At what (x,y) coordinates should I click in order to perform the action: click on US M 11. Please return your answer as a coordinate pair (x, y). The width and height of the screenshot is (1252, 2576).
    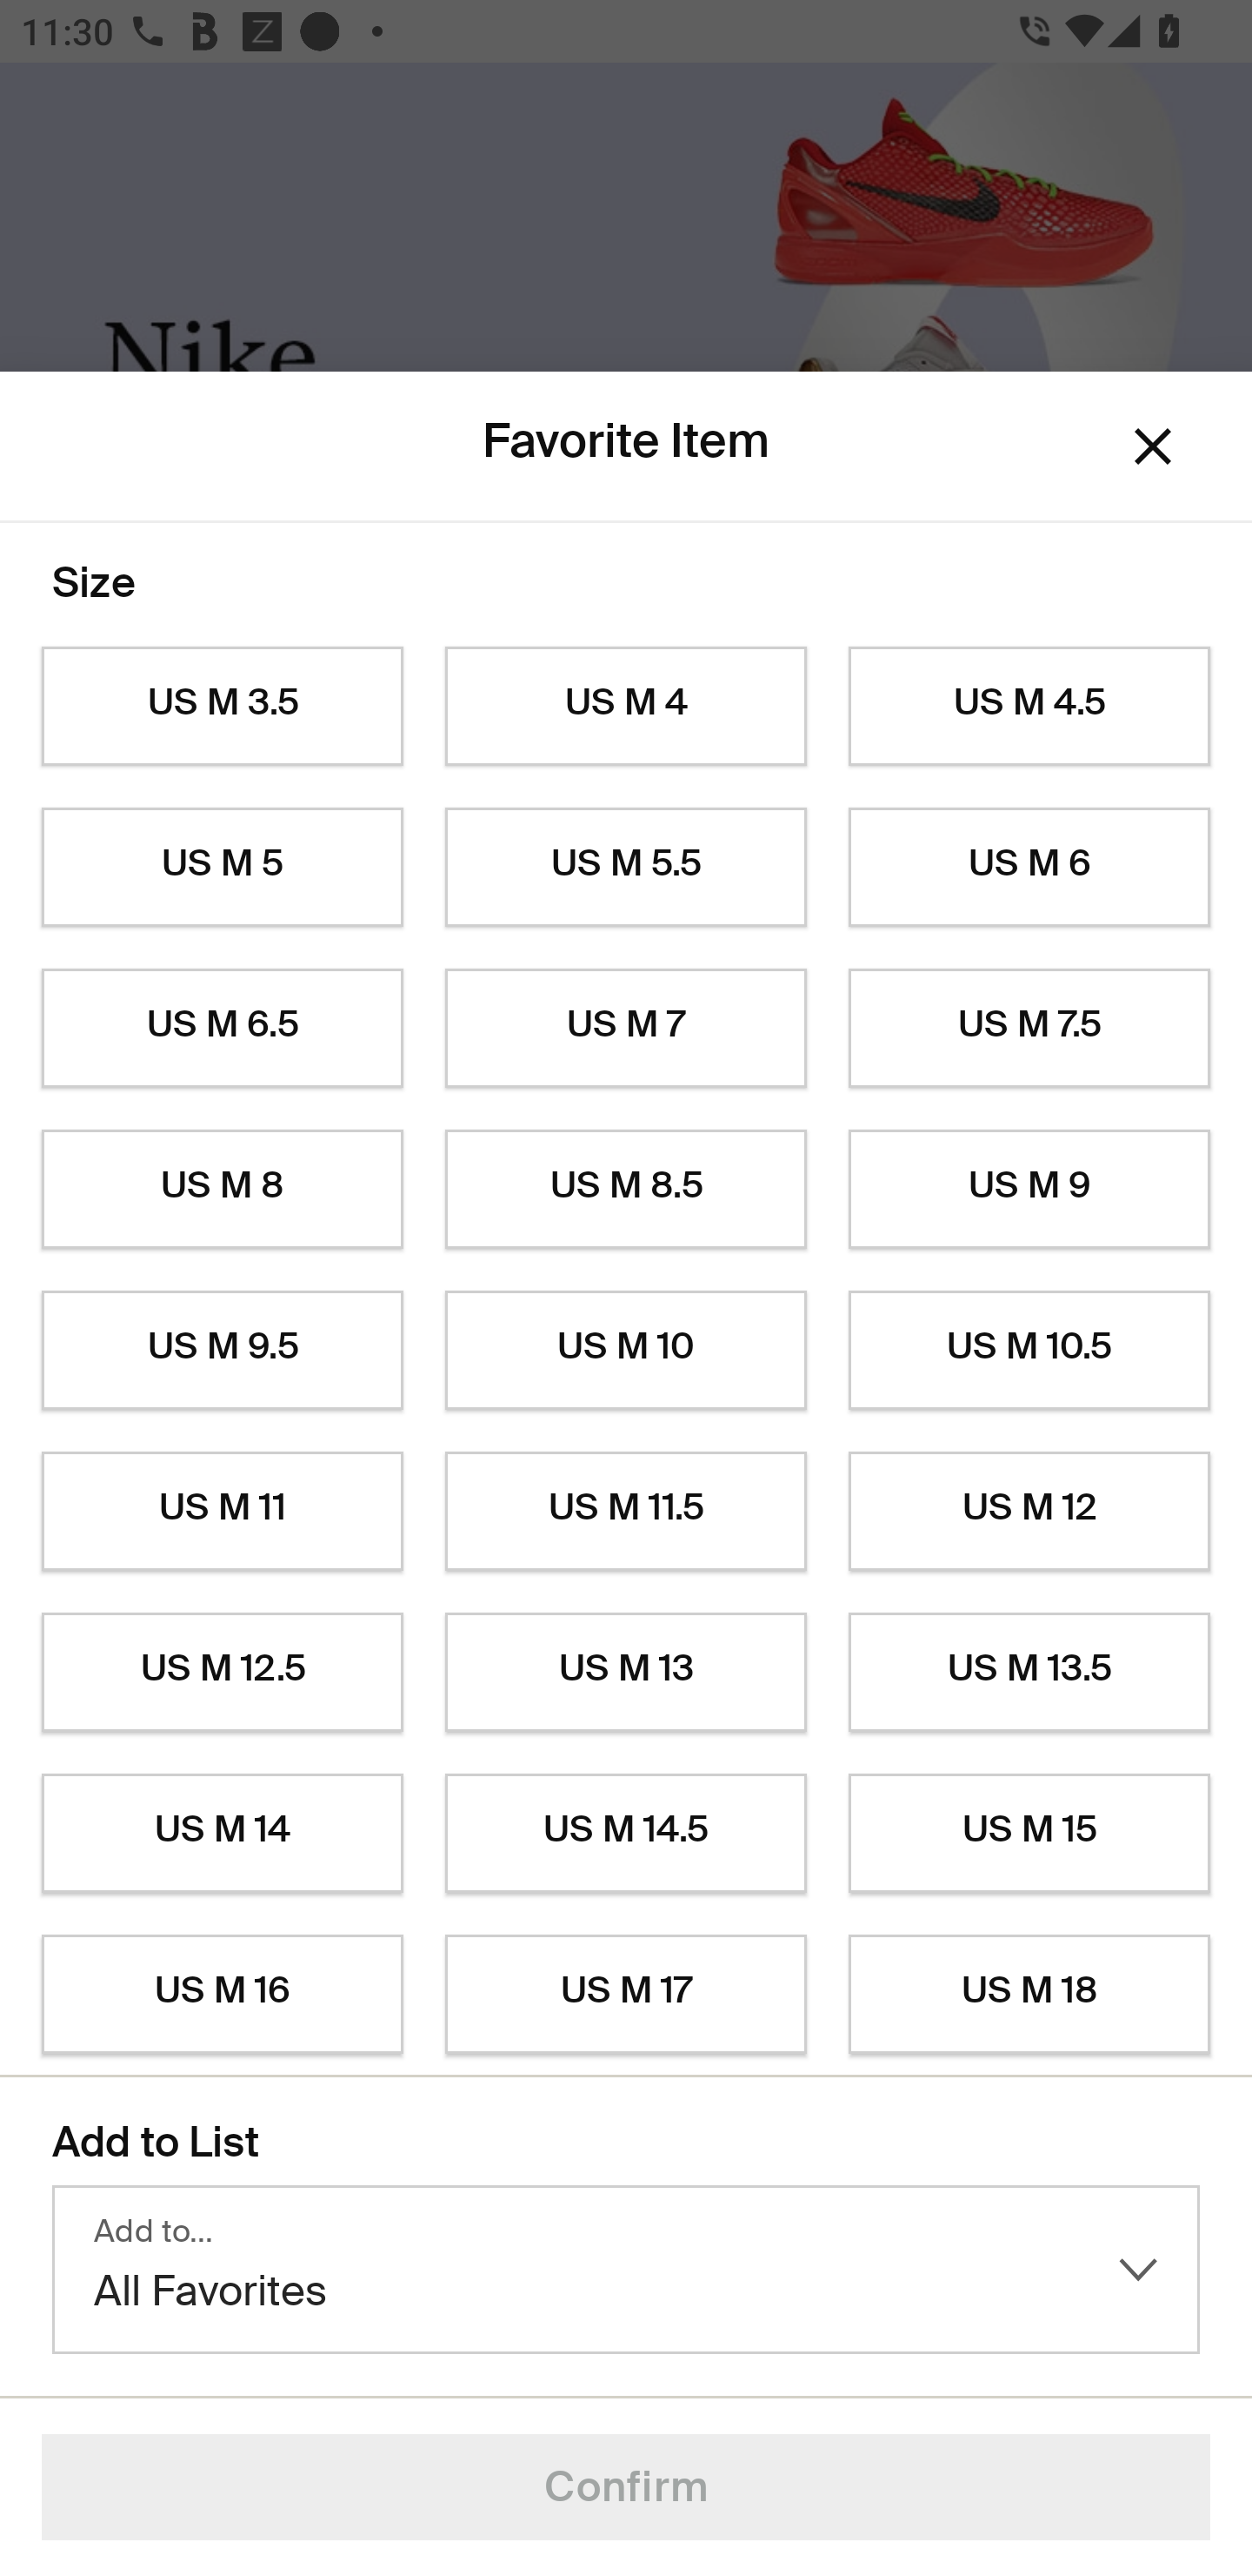
    Looking at the image, I should click on (222, 1511).